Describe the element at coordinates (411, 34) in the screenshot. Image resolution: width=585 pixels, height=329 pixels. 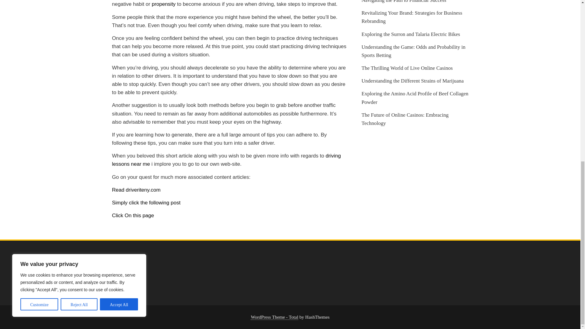
I see `Exploring the Surron and Talaria Electric Bikes` at that location.